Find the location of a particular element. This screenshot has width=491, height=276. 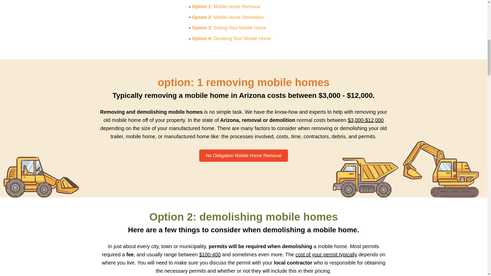

No Obligation Mobile Home Removal is located at coordinates (243, 155).